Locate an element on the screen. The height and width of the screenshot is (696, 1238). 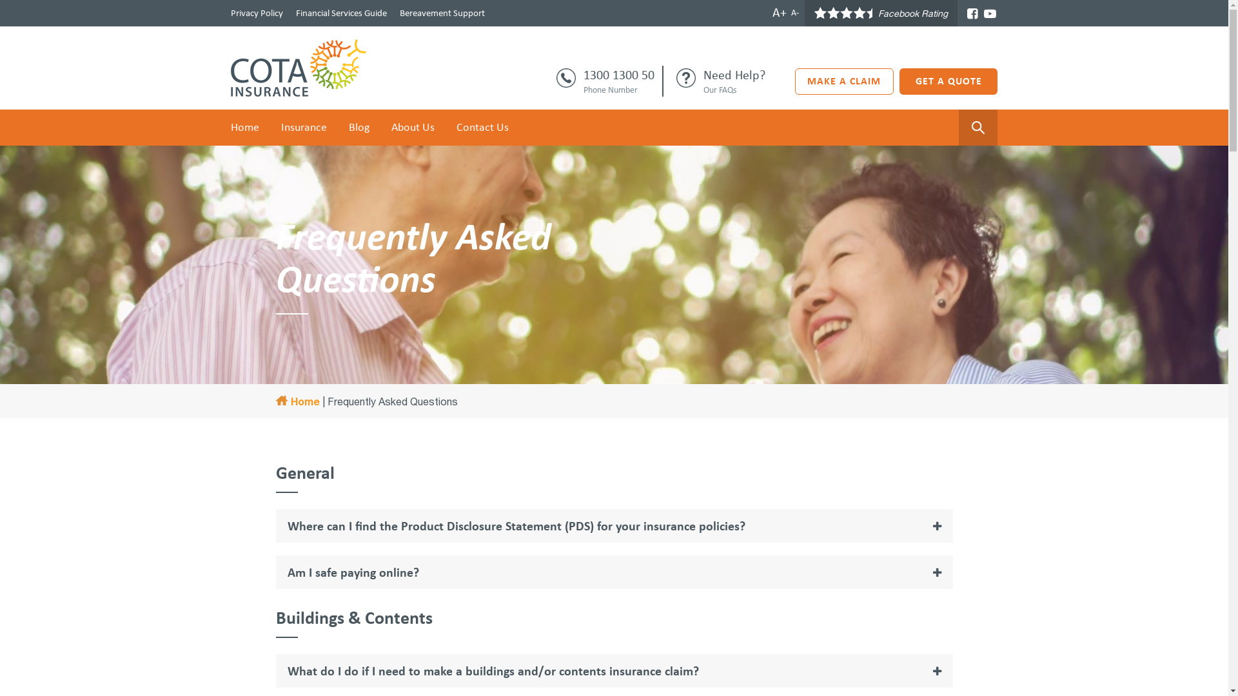
A+ is located at coordinates (780, 12).